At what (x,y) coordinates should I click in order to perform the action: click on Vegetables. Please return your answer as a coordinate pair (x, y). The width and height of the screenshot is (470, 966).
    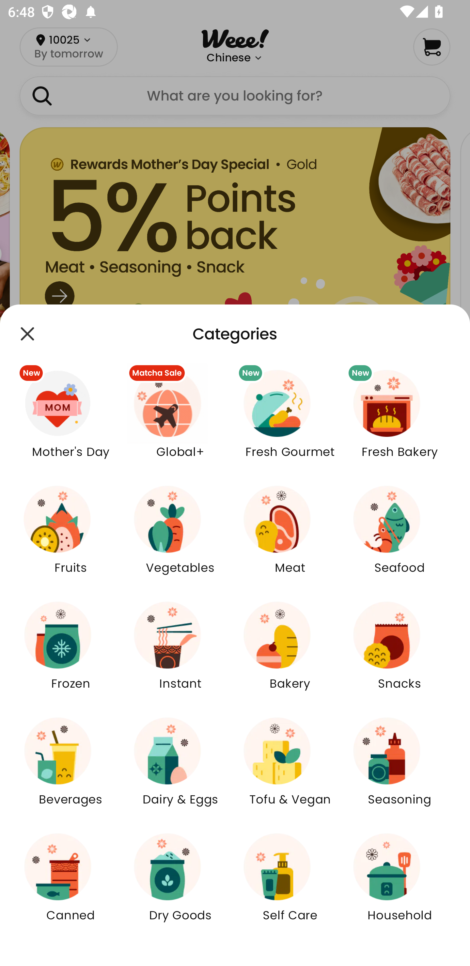
    Looking at the image, I should click on (180, 537).